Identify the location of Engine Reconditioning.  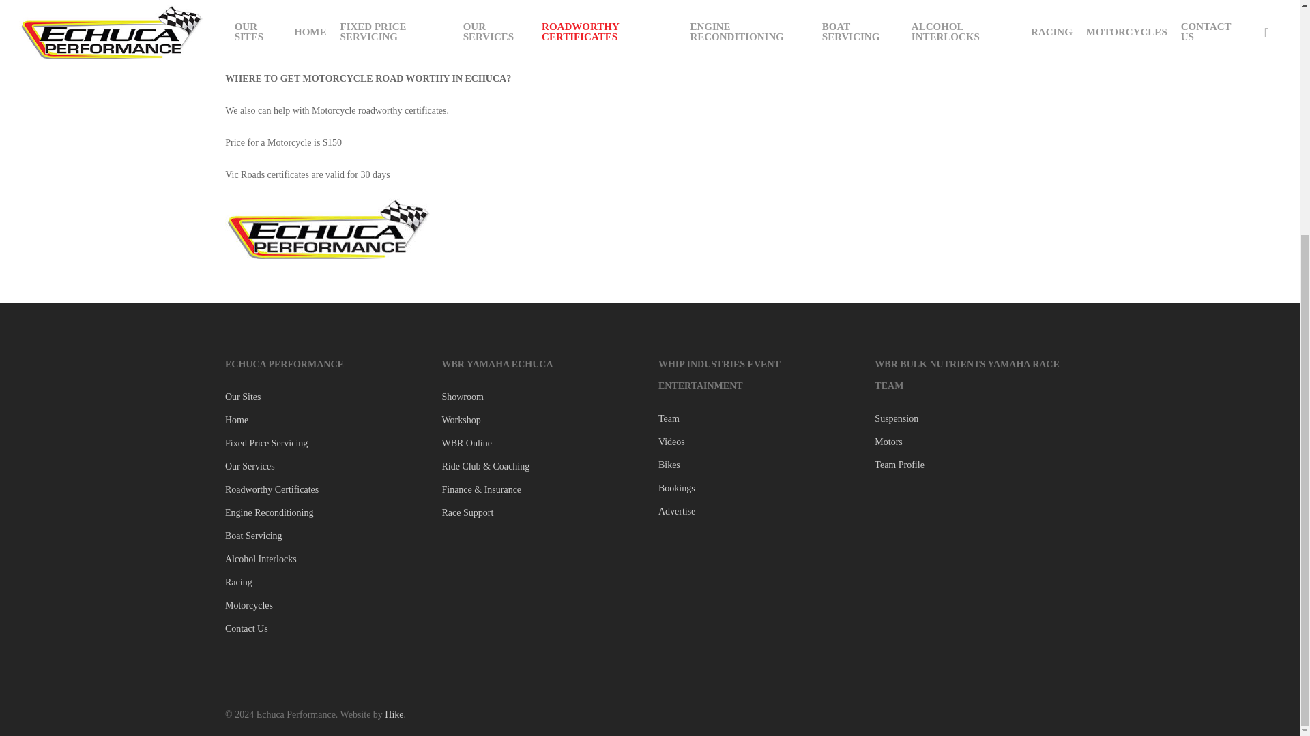
(325, 512).